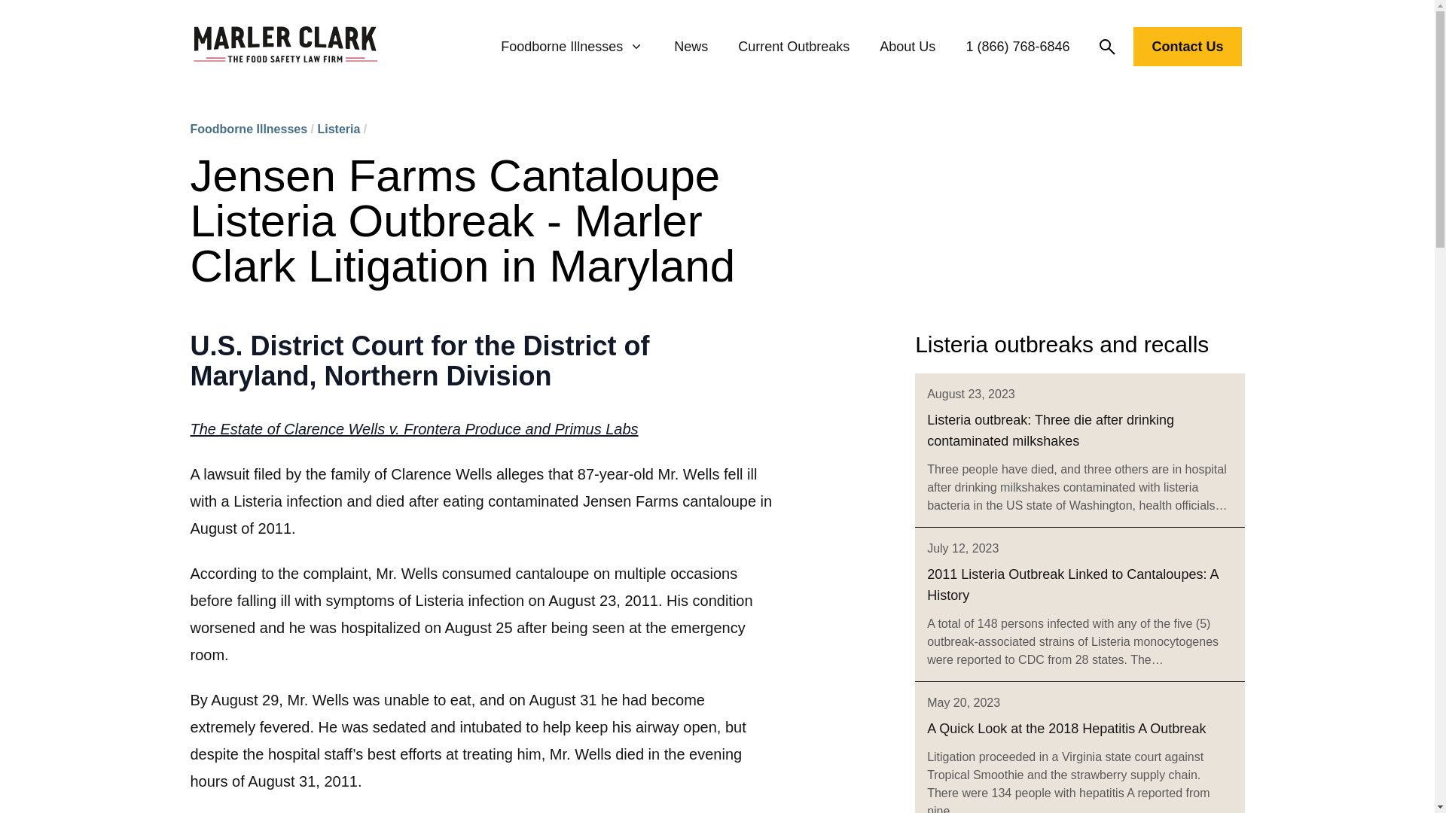 Image resolution: width=1446 pixels, height=813 pixels. What do you see at coordinates (1187, 50) in the screenshot?
I see `Contact Us` at bounding box center [1187, 50].